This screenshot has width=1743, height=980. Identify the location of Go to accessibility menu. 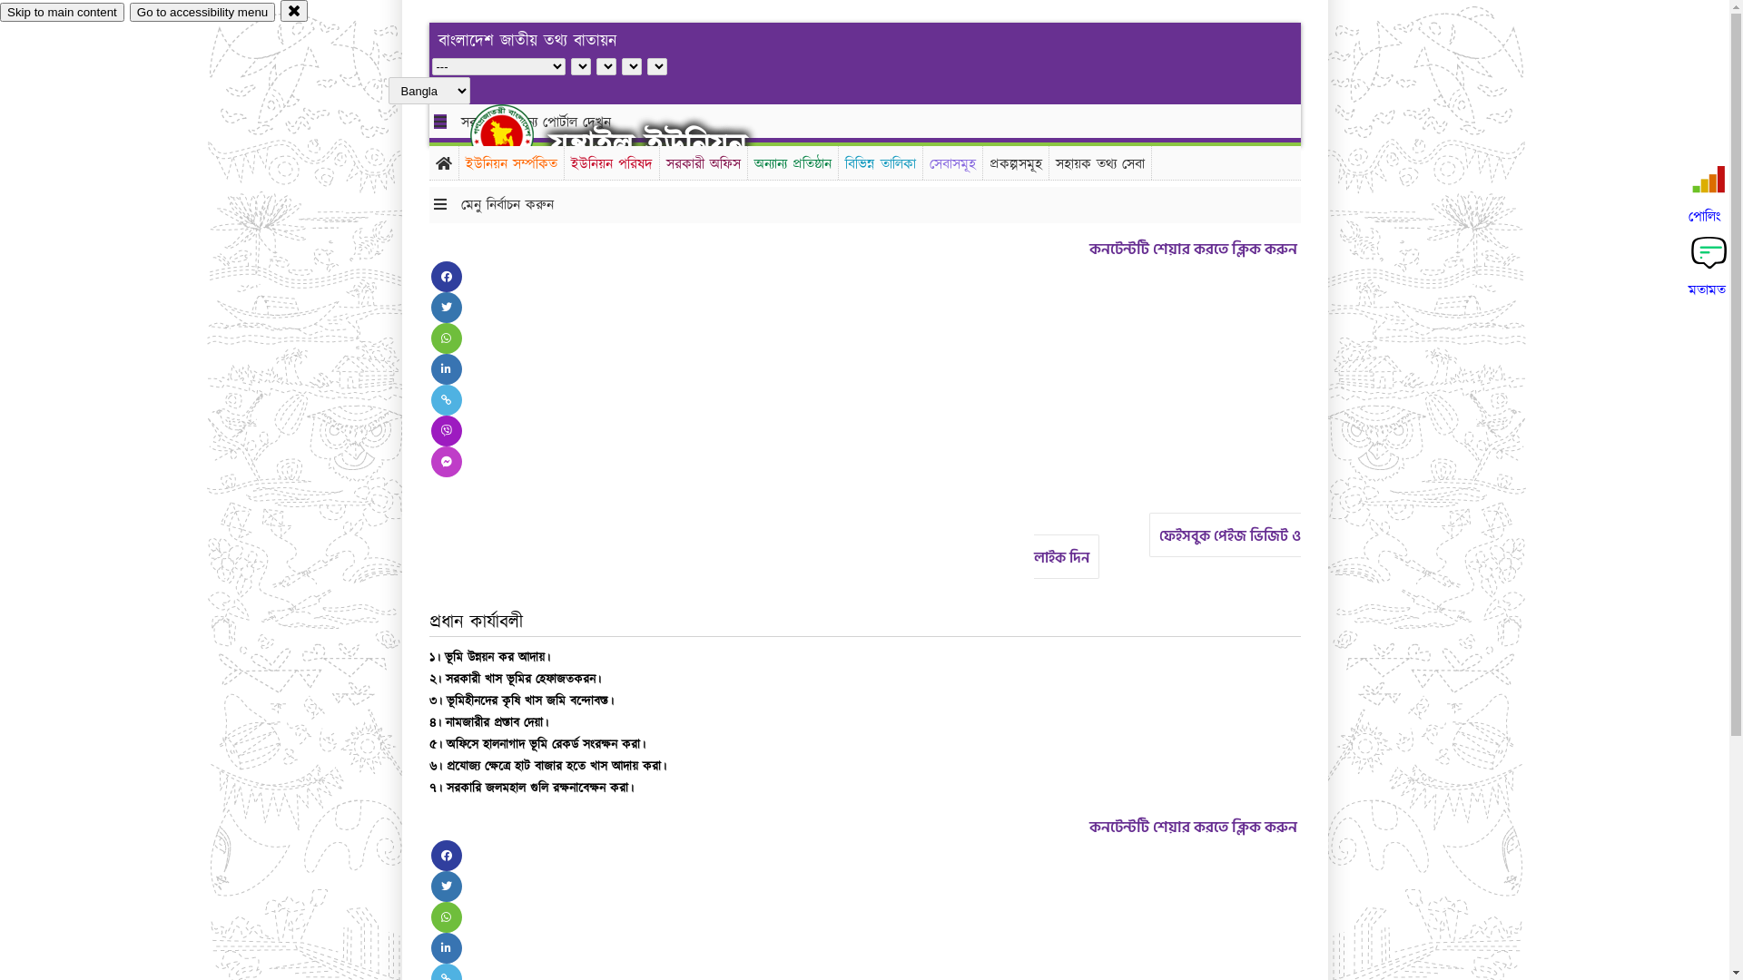
(202, 13).